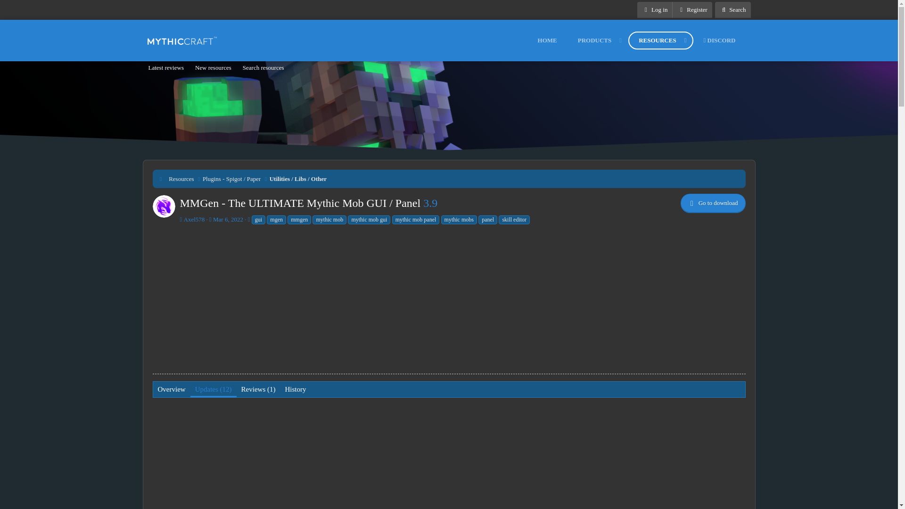  What do you see at coordinates (263, 68) in the screenshot?
I see `RESOURCES` at bounding box center [263, 68].